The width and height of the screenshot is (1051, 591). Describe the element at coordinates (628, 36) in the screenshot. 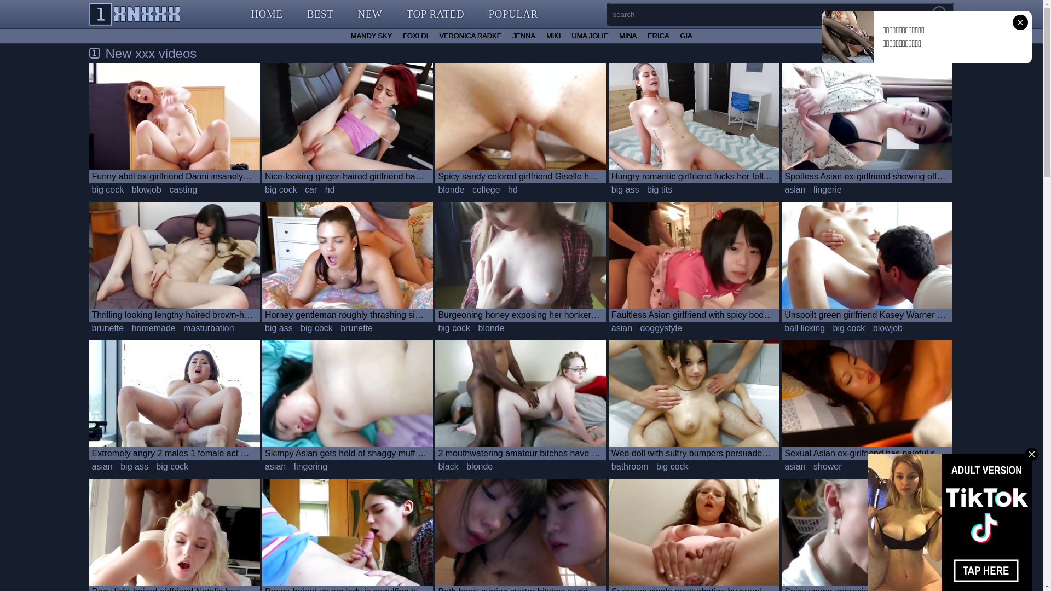

I see `MINA` at that location.